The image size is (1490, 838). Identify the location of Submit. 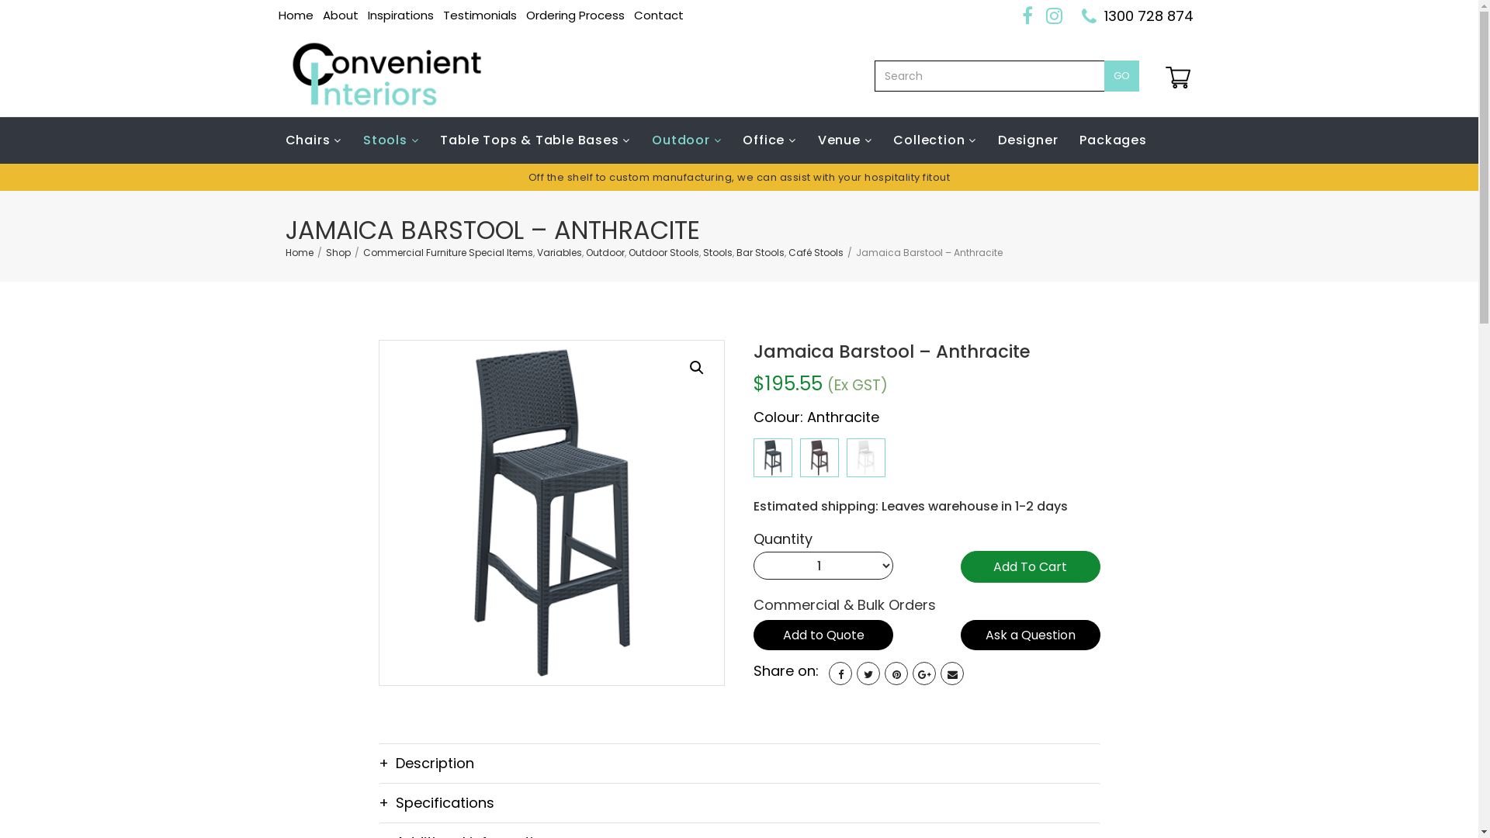
(740, 632).